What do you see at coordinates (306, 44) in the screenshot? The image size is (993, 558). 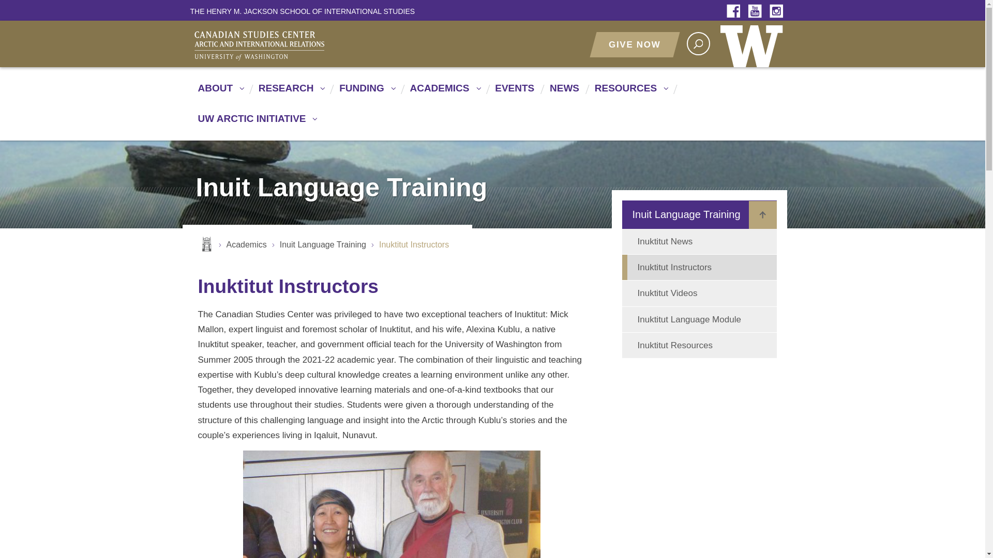 I see `Canadian Studies Center` at bounding box center [306, 44].